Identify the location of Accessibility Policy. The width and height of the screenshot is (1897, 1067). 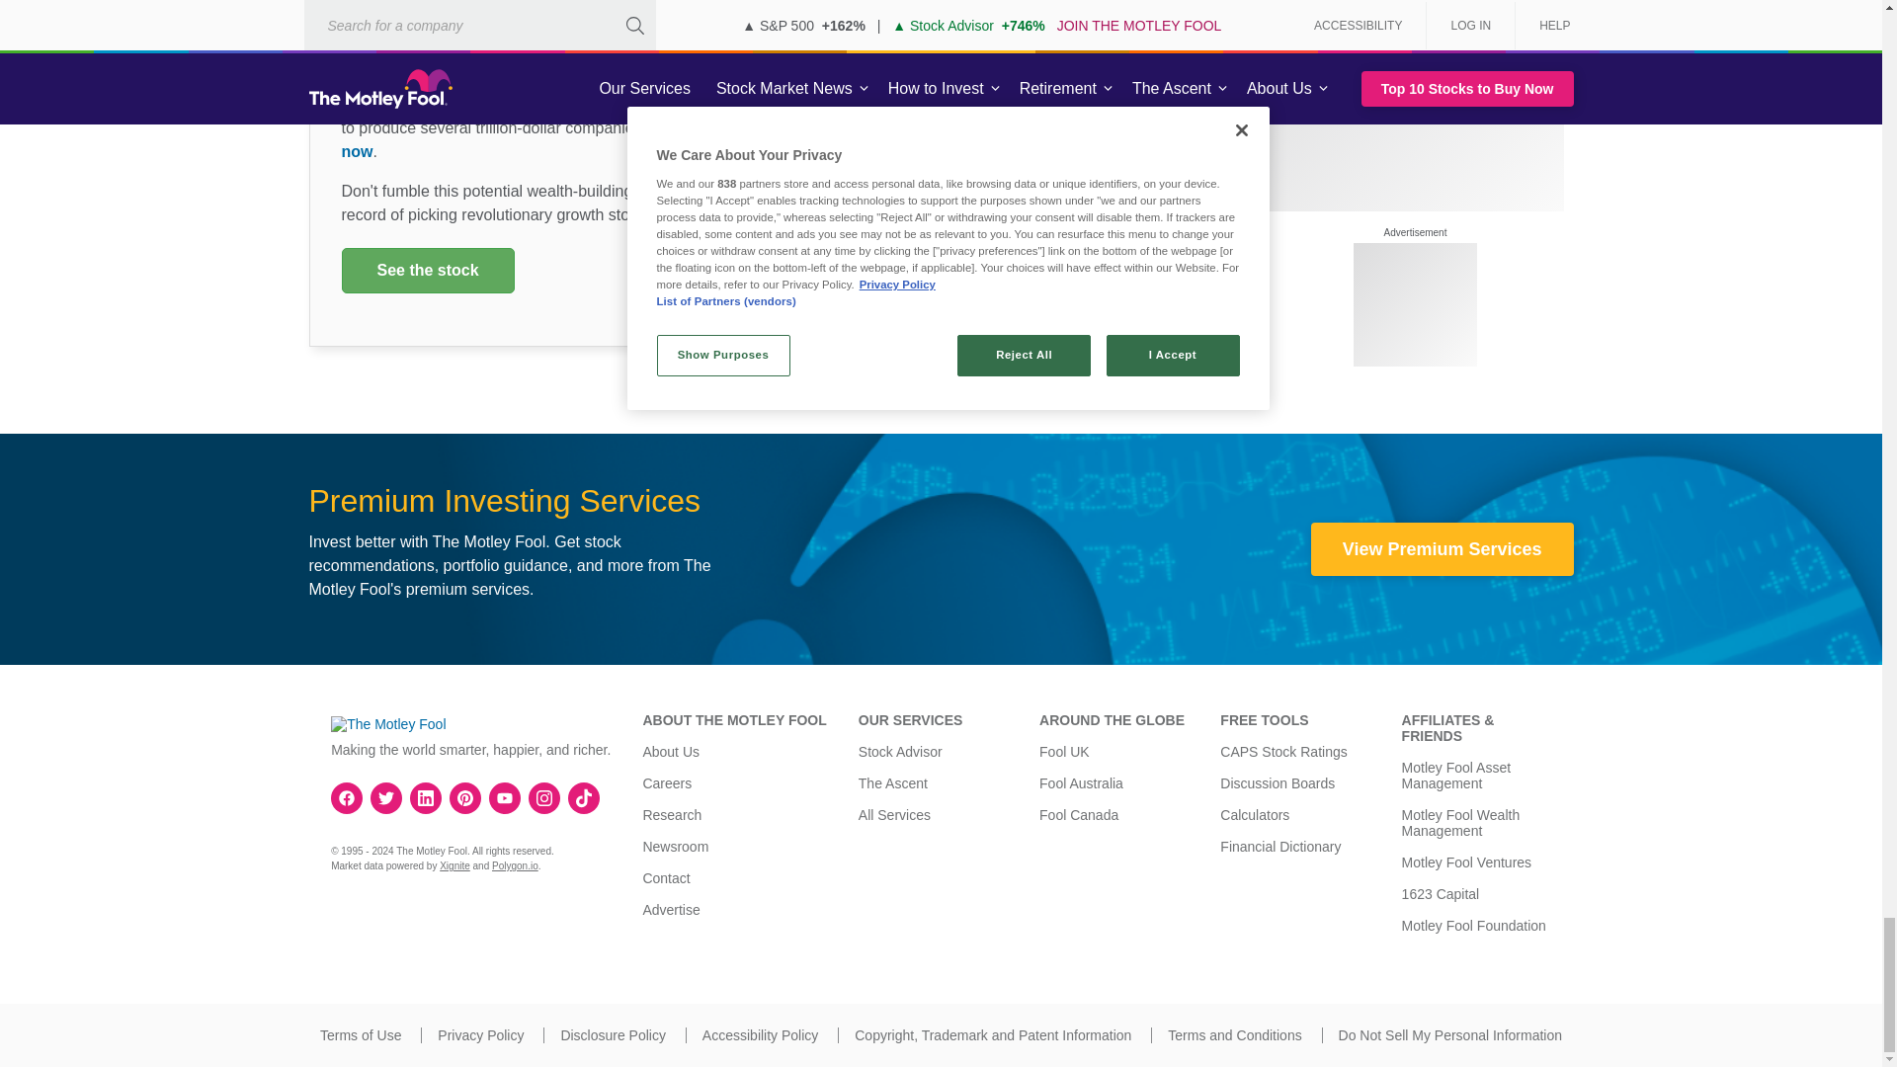
(759, 1035).